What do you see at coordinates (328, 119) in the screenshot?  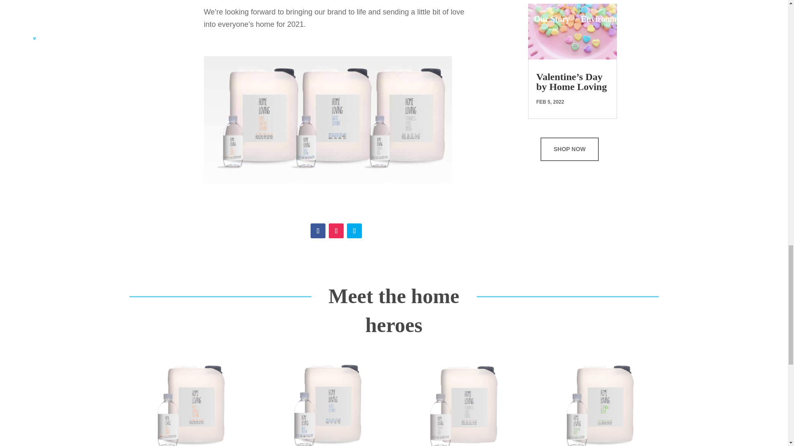 I see `Home Loving Ingredients Banner Image` at bounding box center [328, 119].